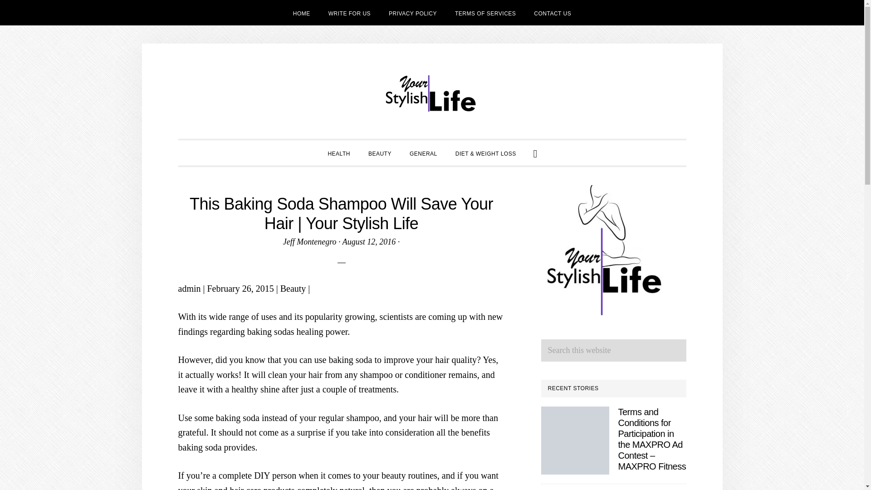 The image size is (871, 490). I want to click on TERMS OF SERVICES, so click(485, 13).